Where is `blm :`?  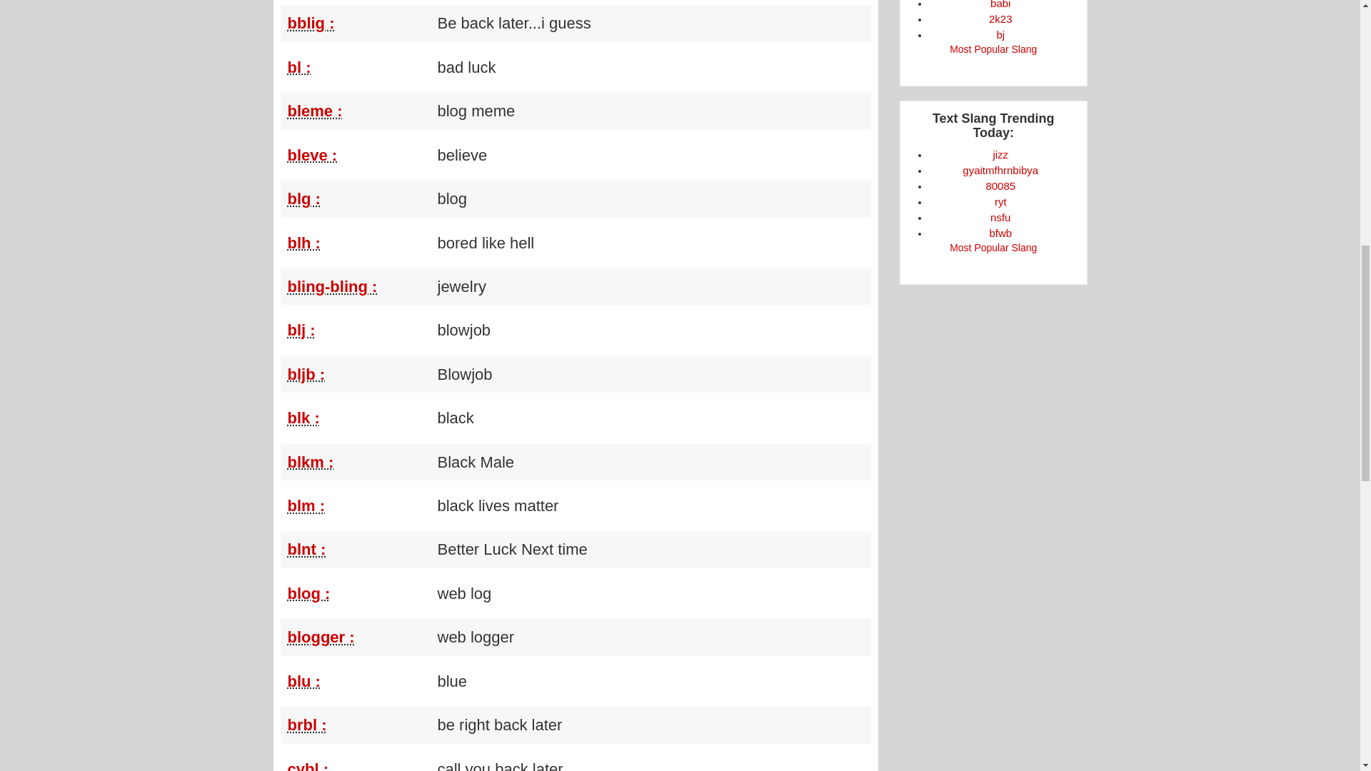
blm : is located at coordinates (306, 505).